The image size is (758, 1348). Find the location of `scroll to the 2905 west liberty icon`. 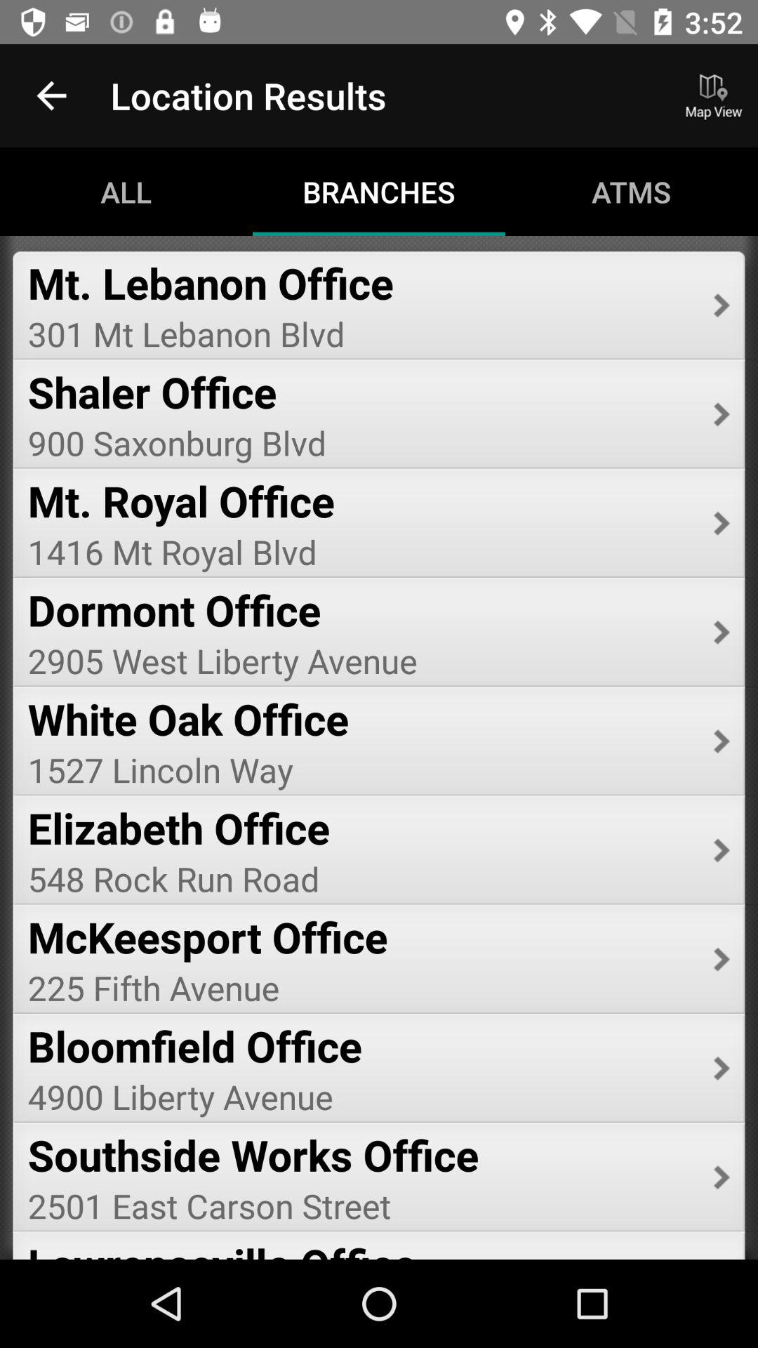

scroll to the 2905 west liberty icon is located at coordinates (361, 660).